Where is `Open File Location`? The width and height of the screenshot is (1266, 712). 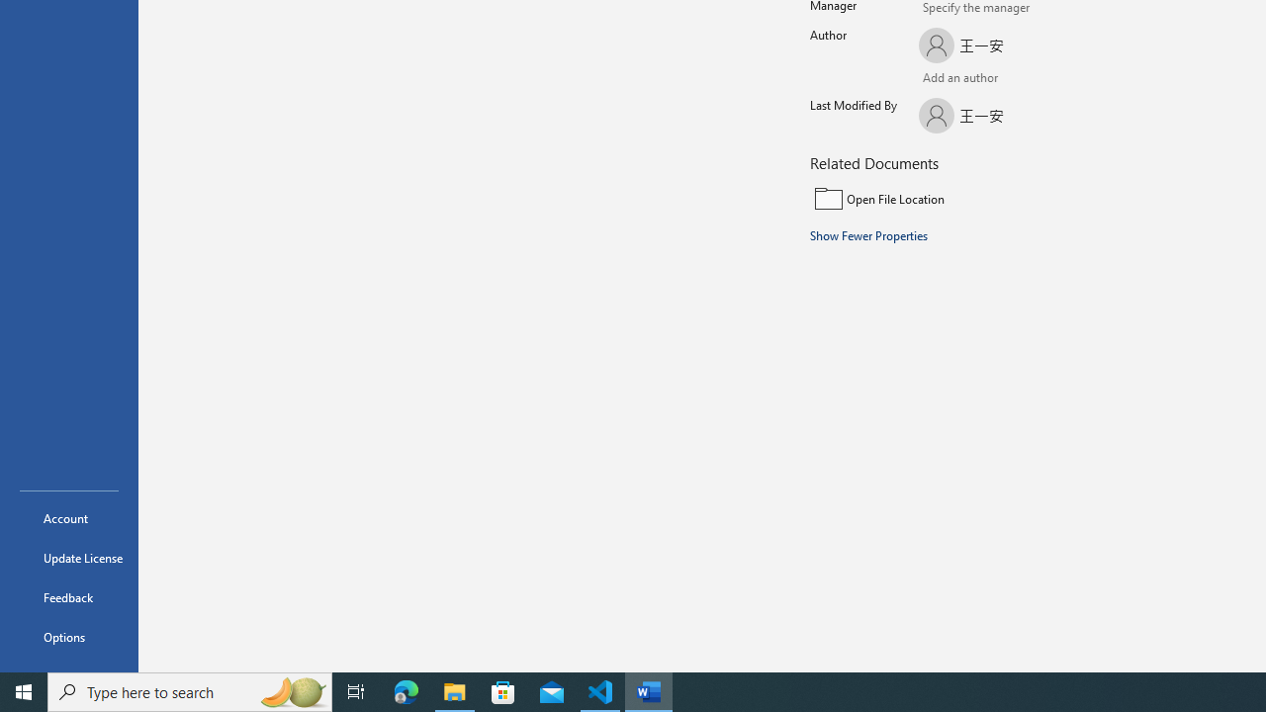
Open File Location is located at coordinates (944, 199).